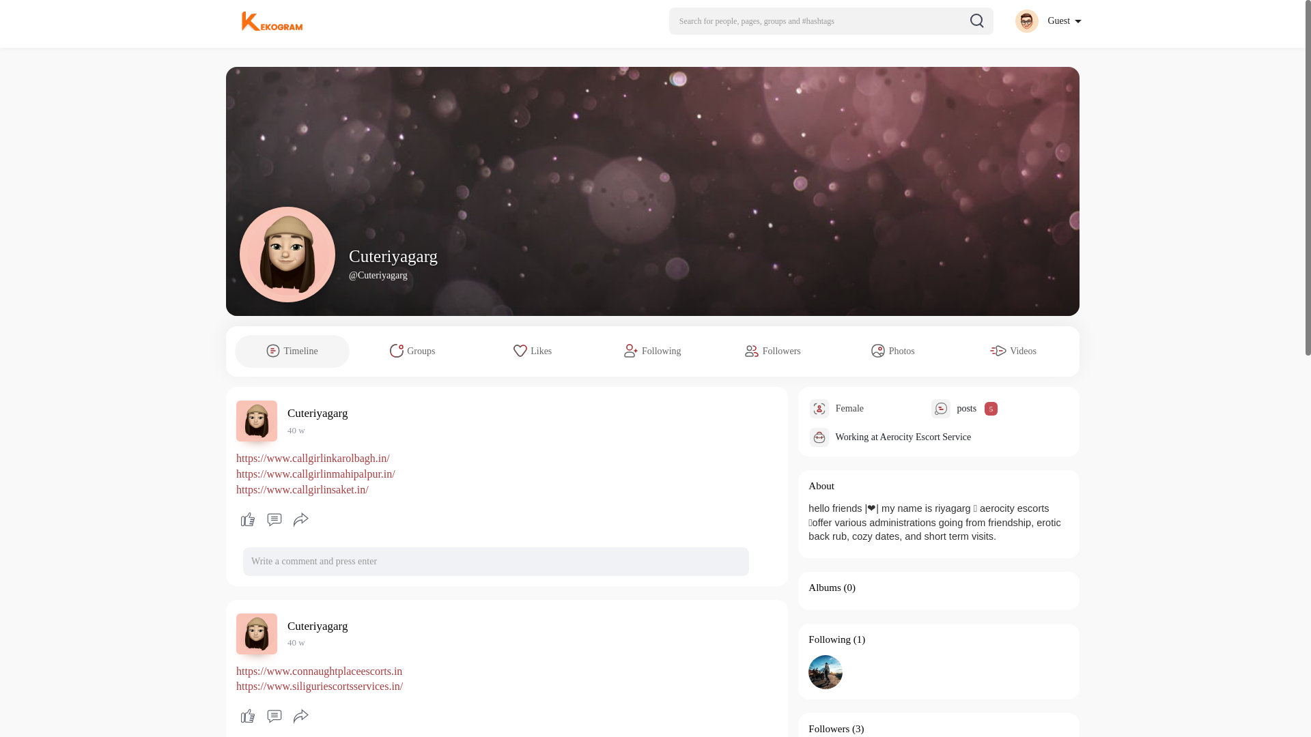 The width and height of the screenshot is (1311, 737). Describe the element at coordinates (893, 351) in the screenshot. I see `Photos` at that location.